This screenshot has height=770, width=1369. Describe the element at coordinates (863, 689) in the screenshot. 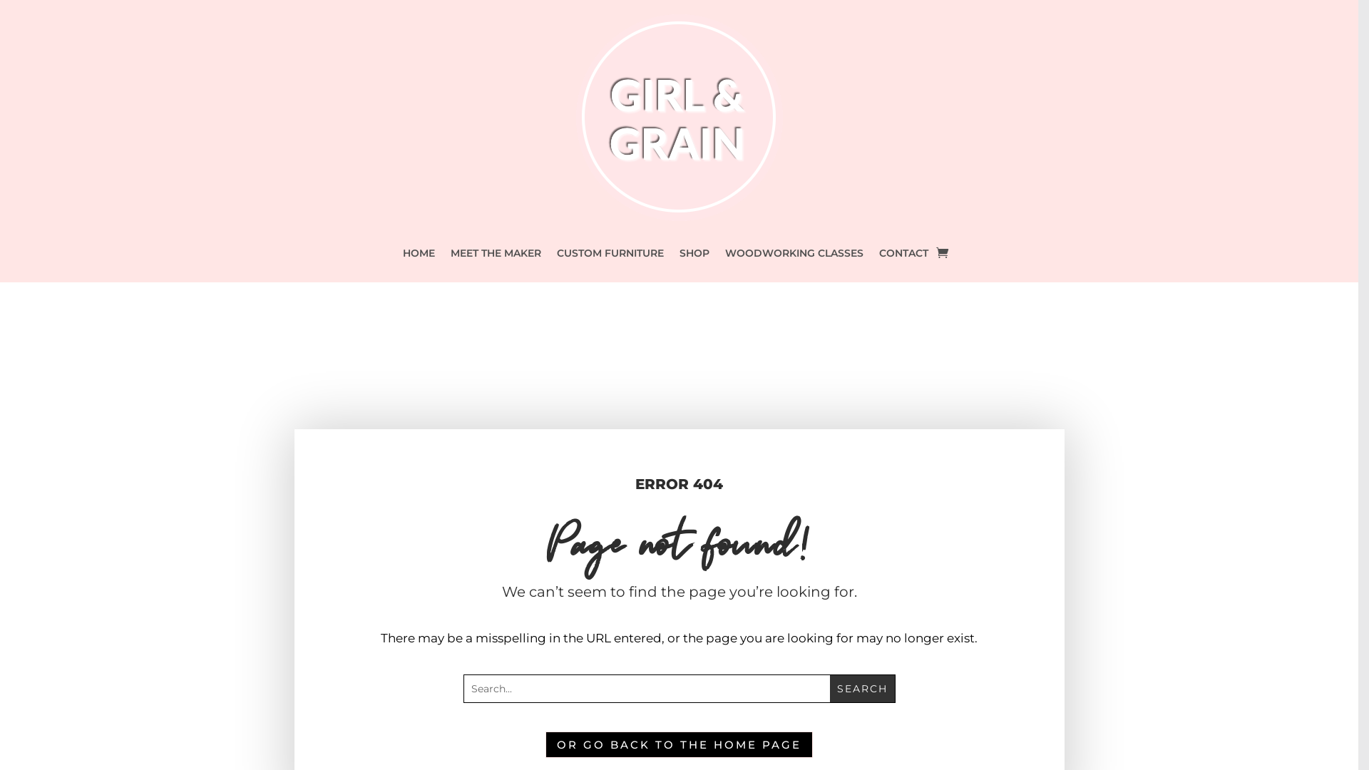

I see `Search` at that location.